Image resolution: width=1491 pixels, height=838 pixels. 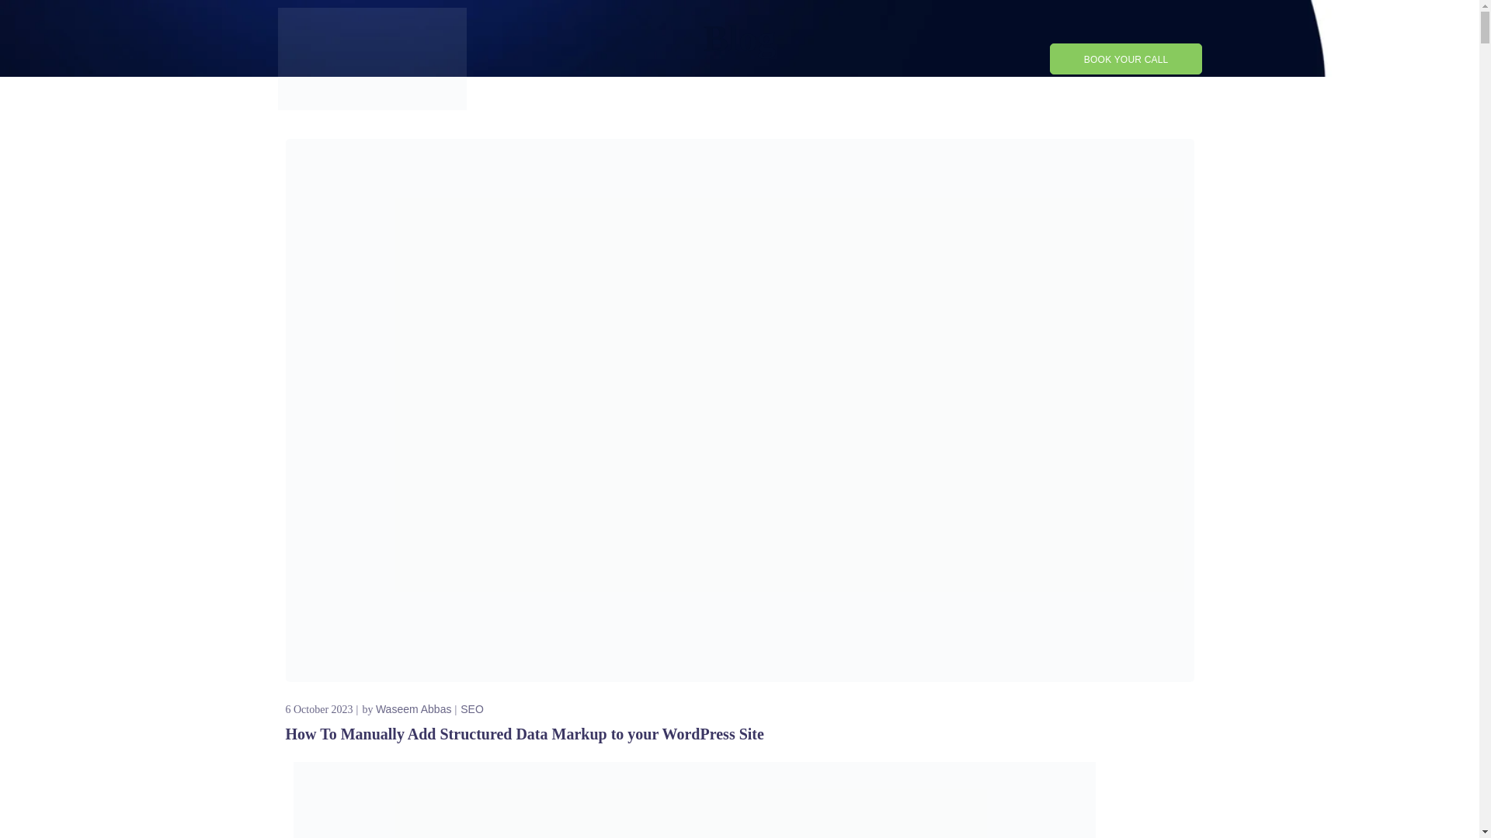 What do you see at coordinates (472, 709) in the screenshot?
I see `SEO` at bounding box center [472, 709].